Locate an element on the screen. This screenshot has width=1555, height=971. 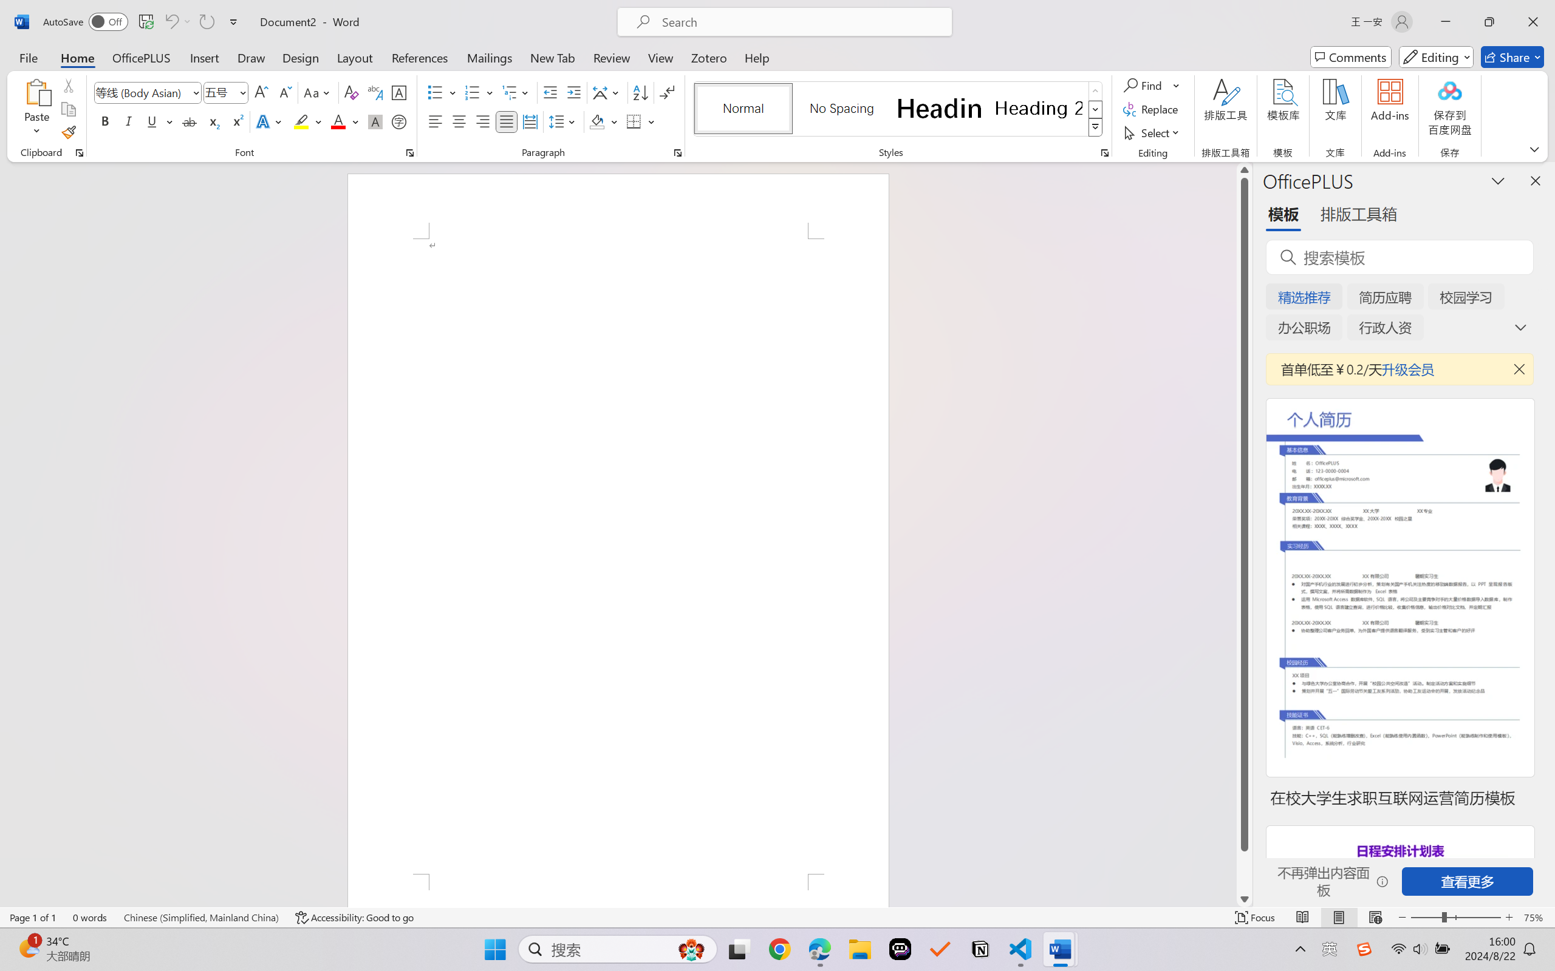
Zotero is located at coordinates (708, 57).